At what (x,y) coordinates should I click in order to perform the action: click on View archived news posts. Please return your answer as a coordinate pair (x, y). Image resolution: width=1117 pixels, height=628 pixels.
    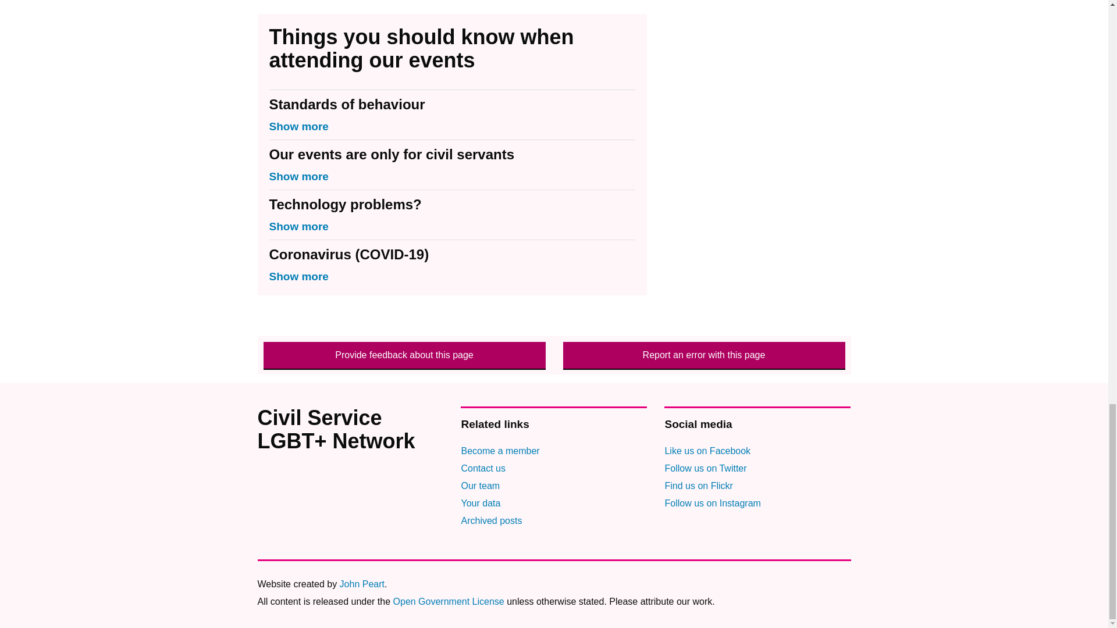
    Looking at the image, I should click on (491, 520).